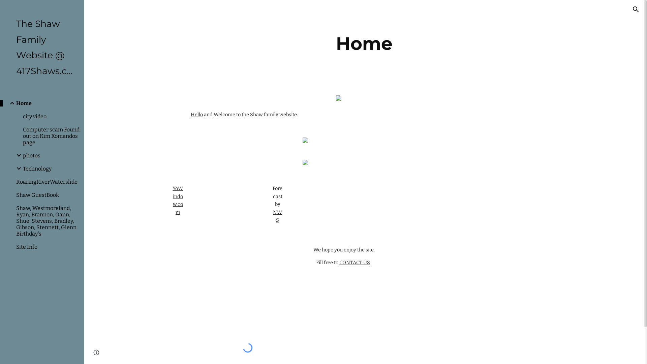 This screenshot has height=364, width=647. I want to click on Shaw GuestBook, so click(48, 195).